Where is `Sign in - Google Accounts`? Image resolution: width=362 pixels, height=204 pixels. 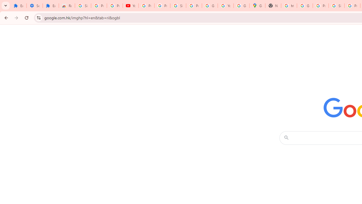 Sign in - Google Accounts is located at coordinates (337, 6).